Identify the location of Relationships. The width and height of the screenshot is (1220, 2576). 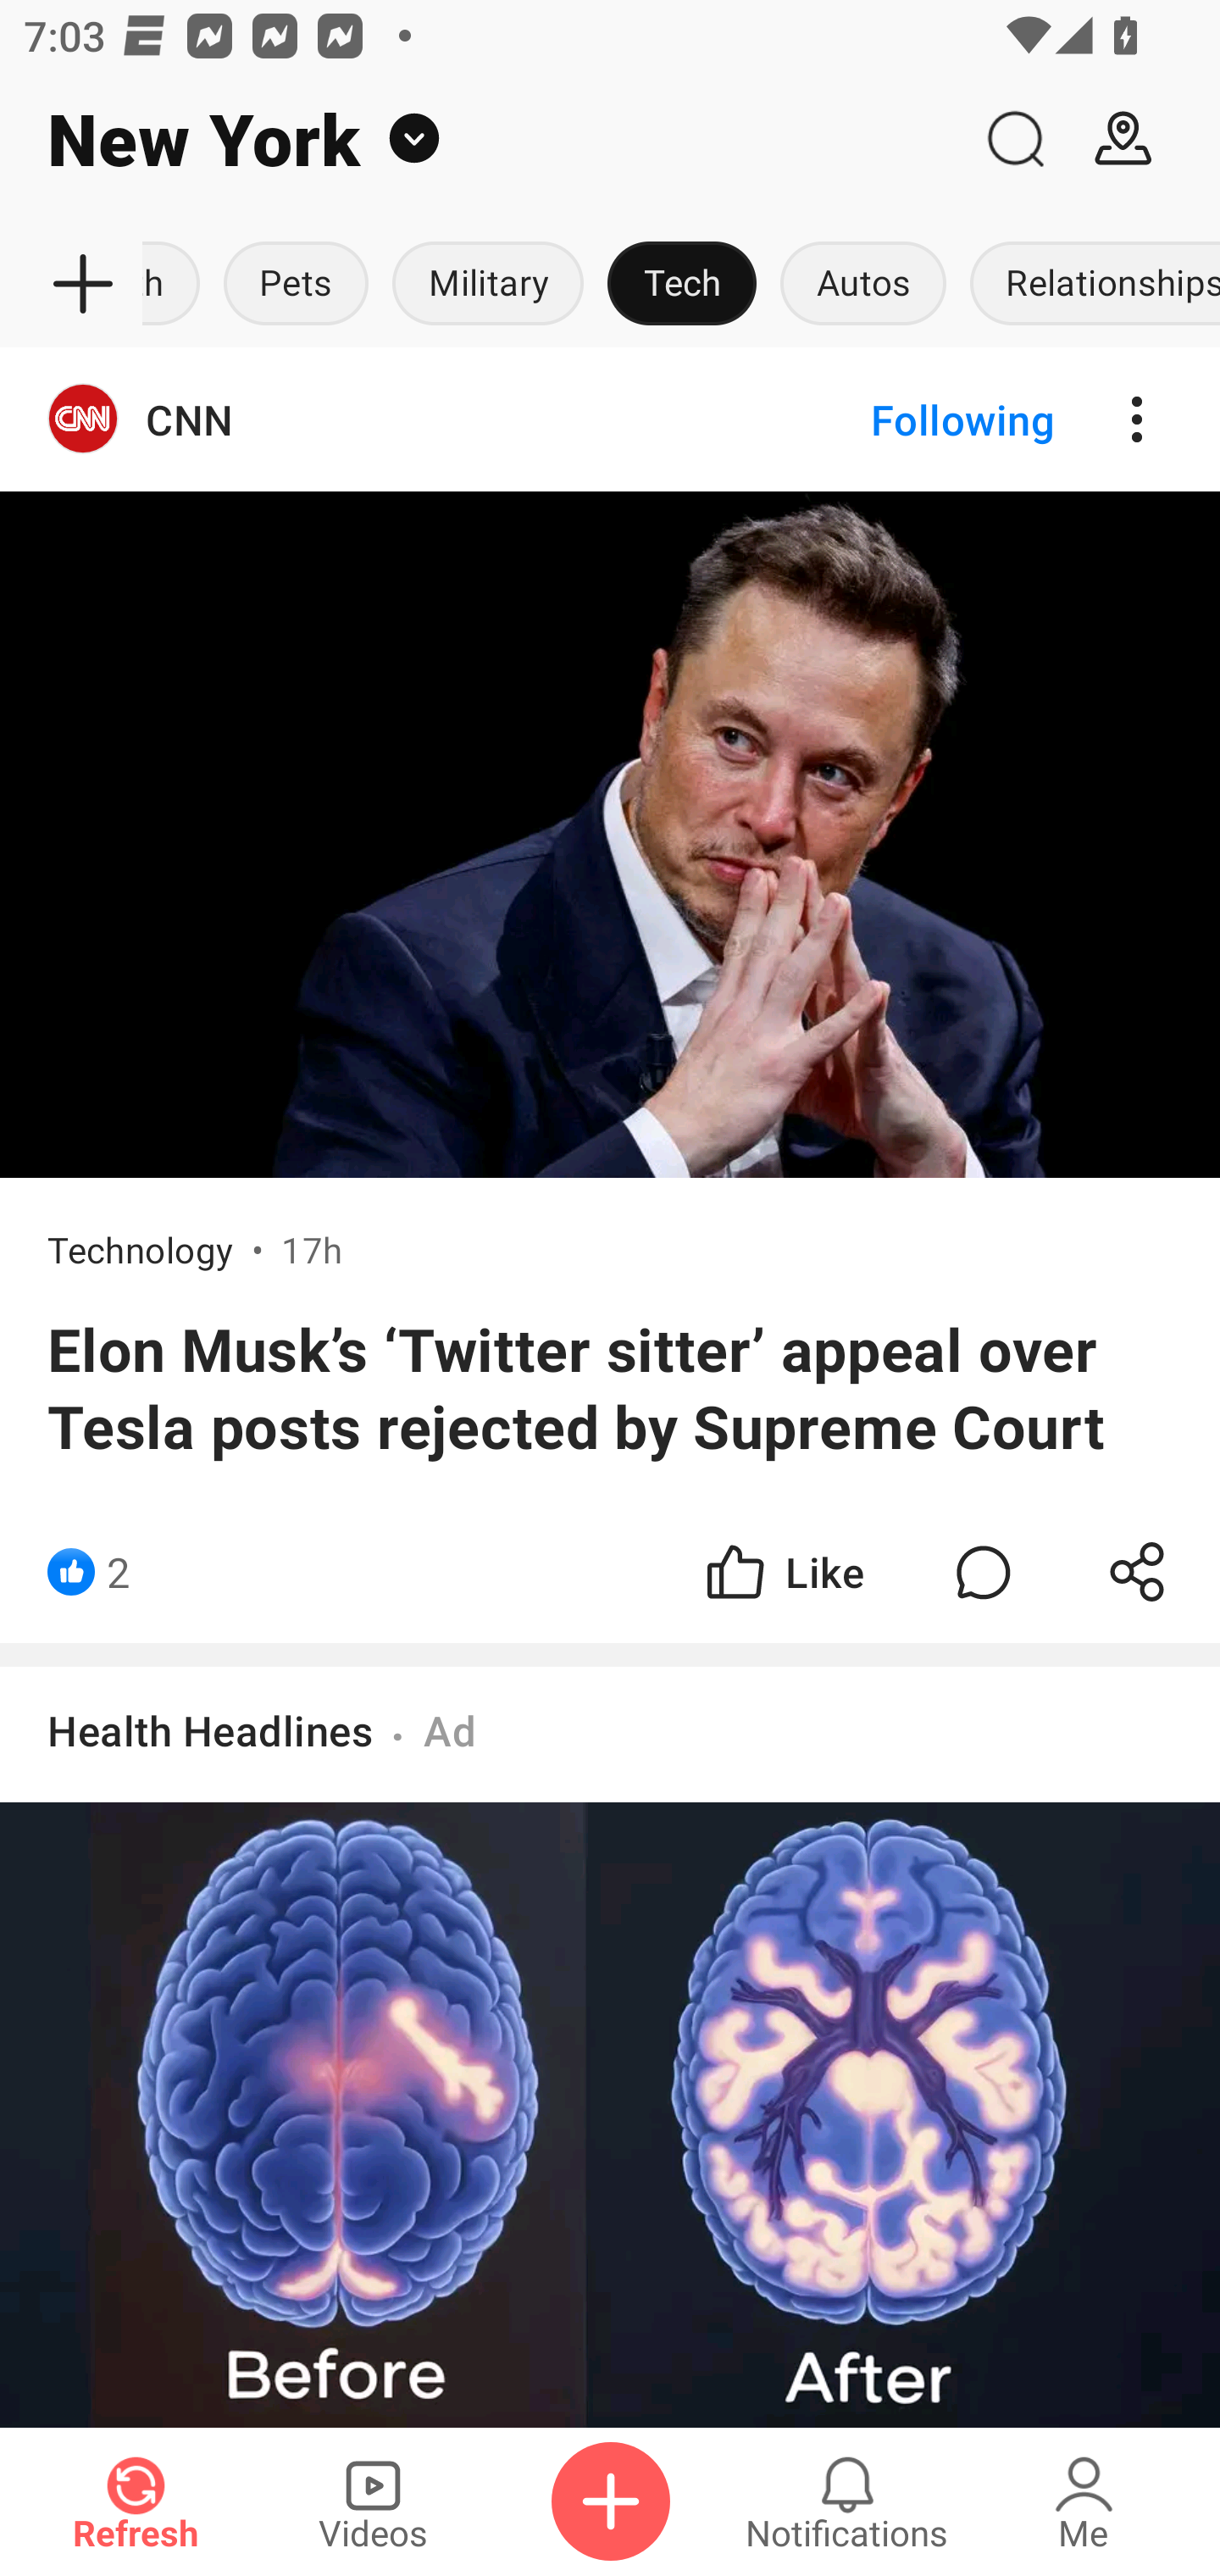
(1089, 285).